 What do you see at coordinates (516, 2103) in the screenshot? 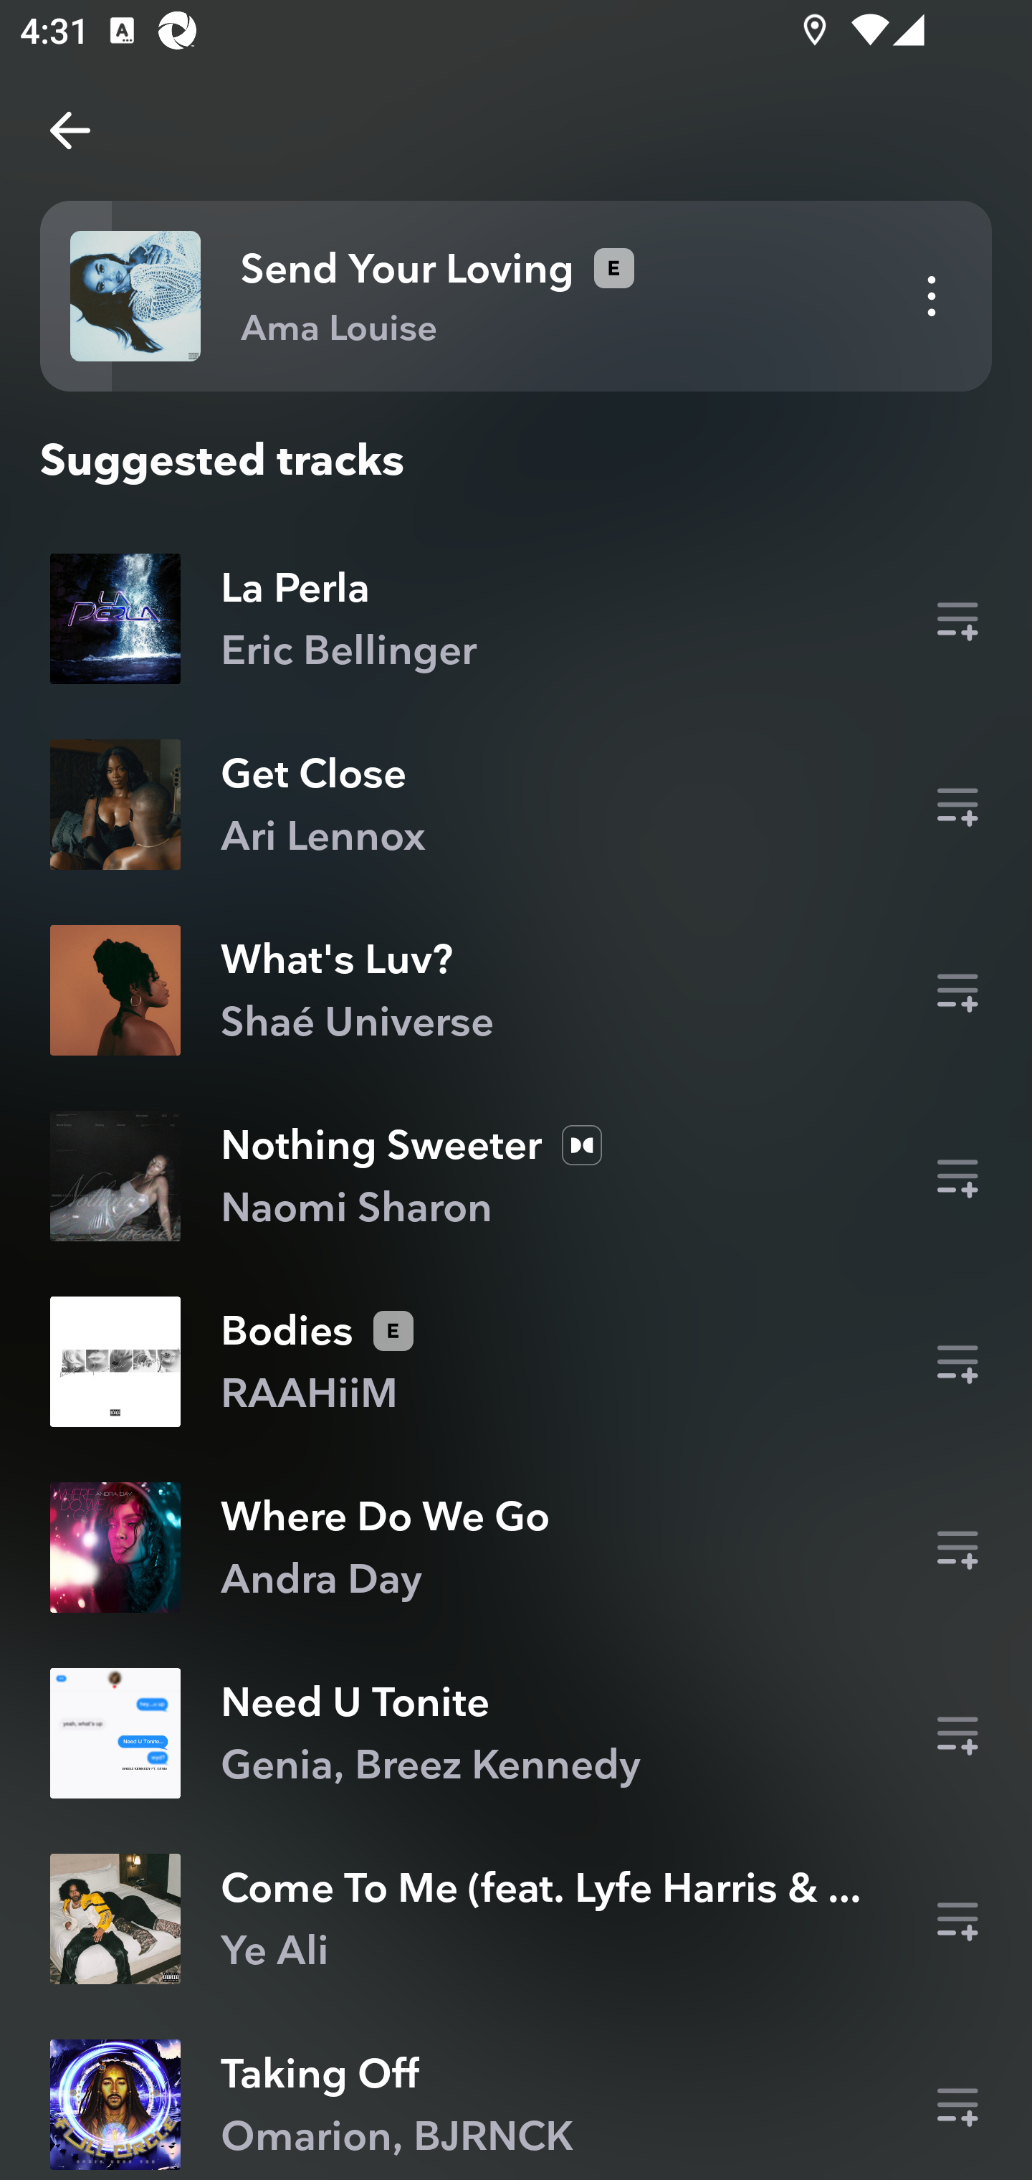
I see `Taking Off Omarion, BJRNCK` at bounding box center [516, 2103].